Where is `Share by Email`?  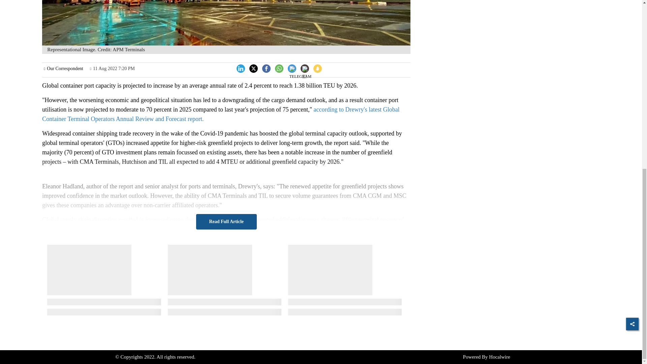
Share by Email is located at coordinates (305, 69).